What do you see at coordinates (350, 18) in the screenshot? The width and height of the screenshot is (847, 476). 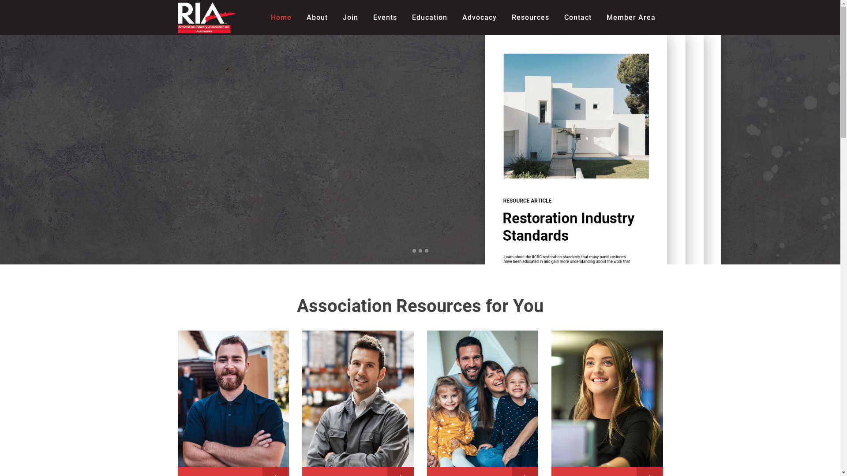 I see `Join` at bounding box center [350, 18].